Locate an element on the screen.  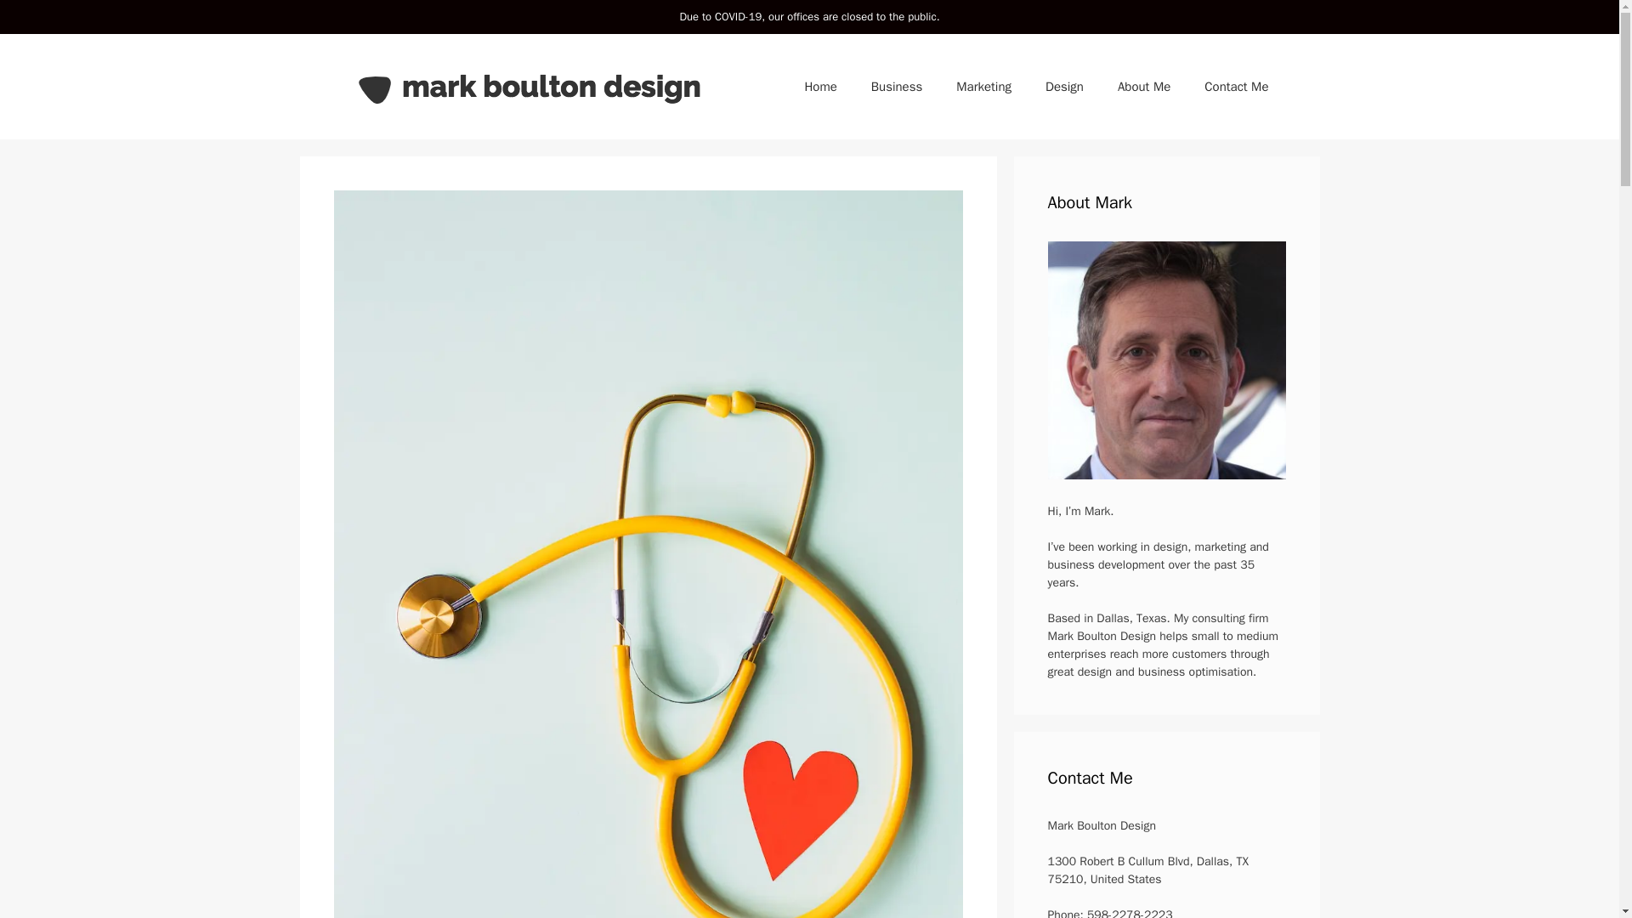
Contact Me is located at coordinates (1236, 87).